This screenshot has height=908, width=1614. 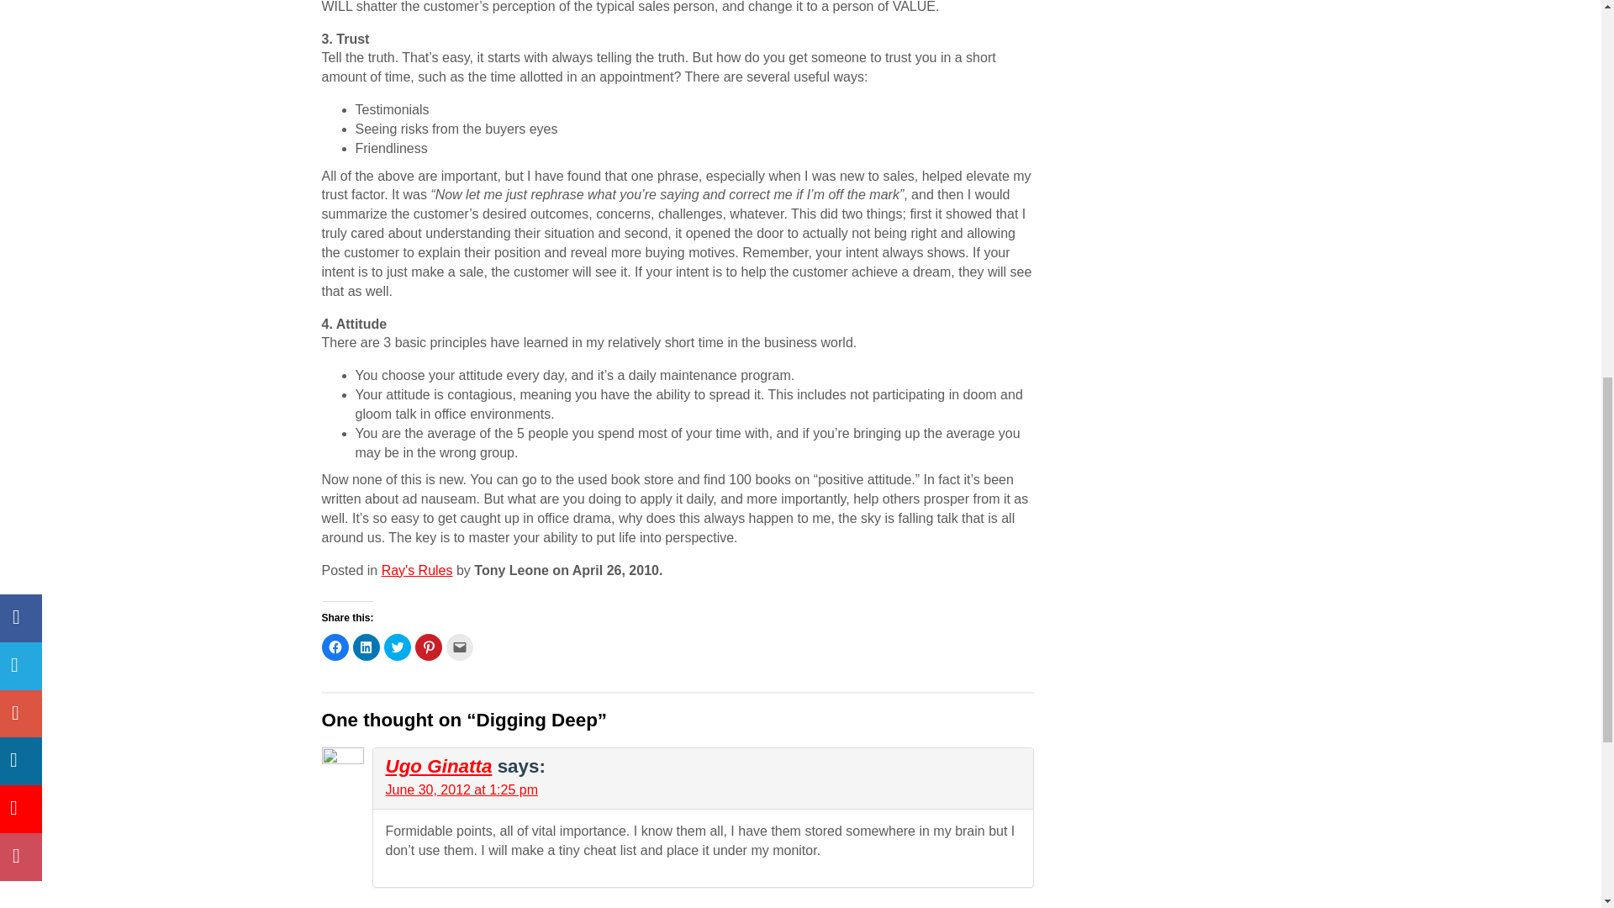 What do you see at coordinates (461, 789) in the screenshot?
I see `June 30, 2012 at 1:25 pm` at bounding box center [461, 789].